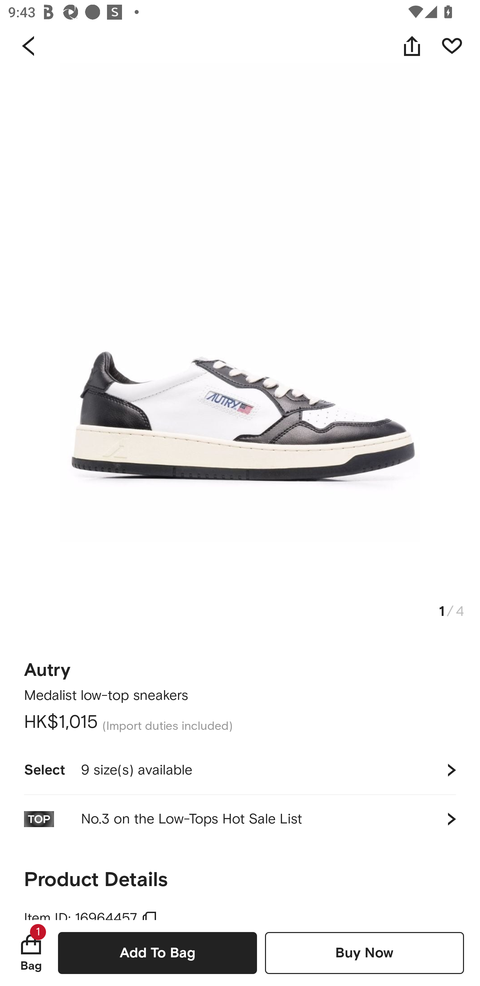  What do you see at coordinates (240, 819) in the screenshot?
I see `No.3 on the Low-Tops Hot Sale List` at bounding box center [240, 819].